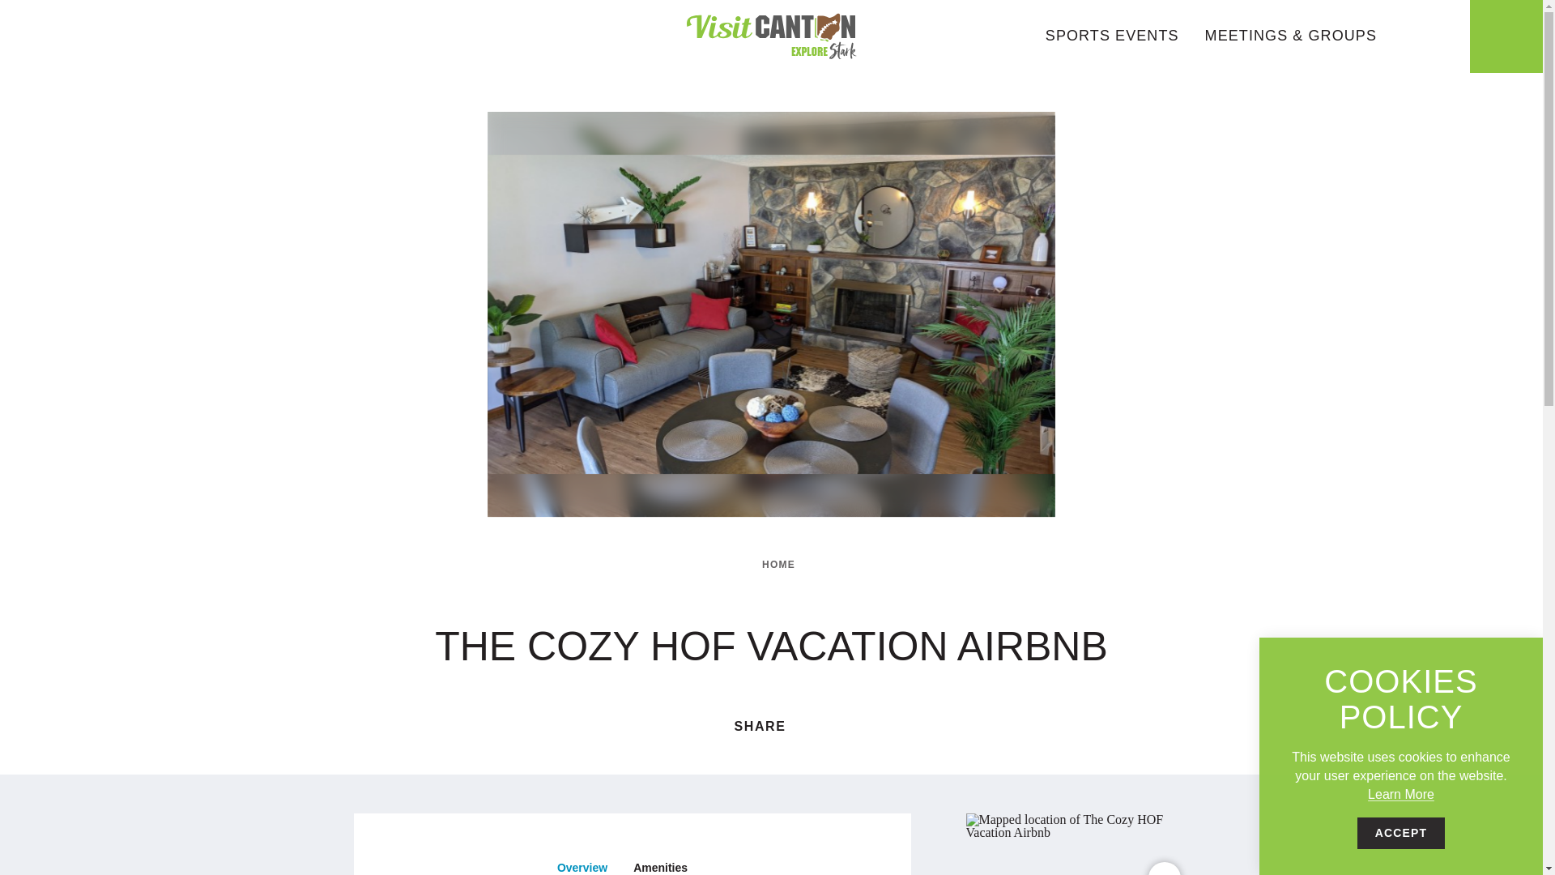  What do you see at coordinates (582, 864) in the screenshot?
I see `Overview` at bounding box center [582, 864].